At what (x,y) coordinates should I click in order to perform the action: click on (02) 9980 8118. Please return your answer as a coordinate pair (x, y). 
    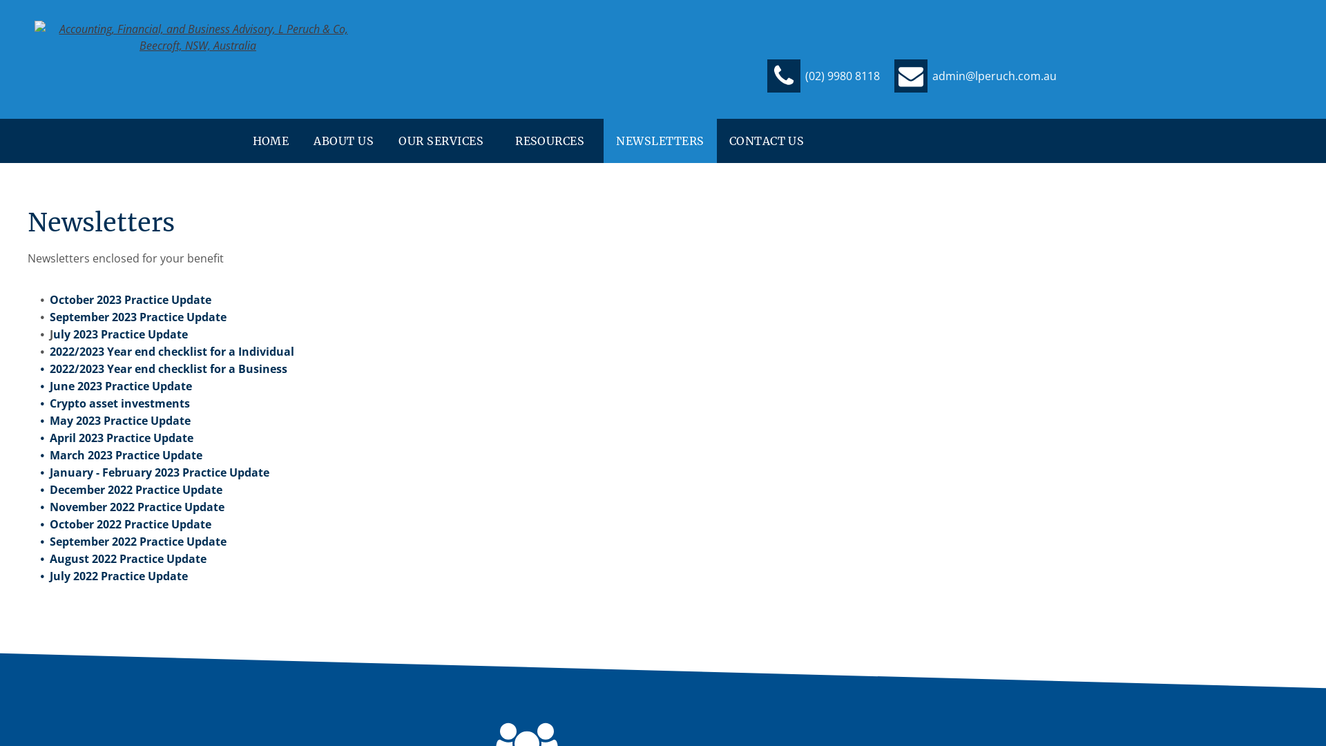
    Looking at the image, I should click on (823, 75).